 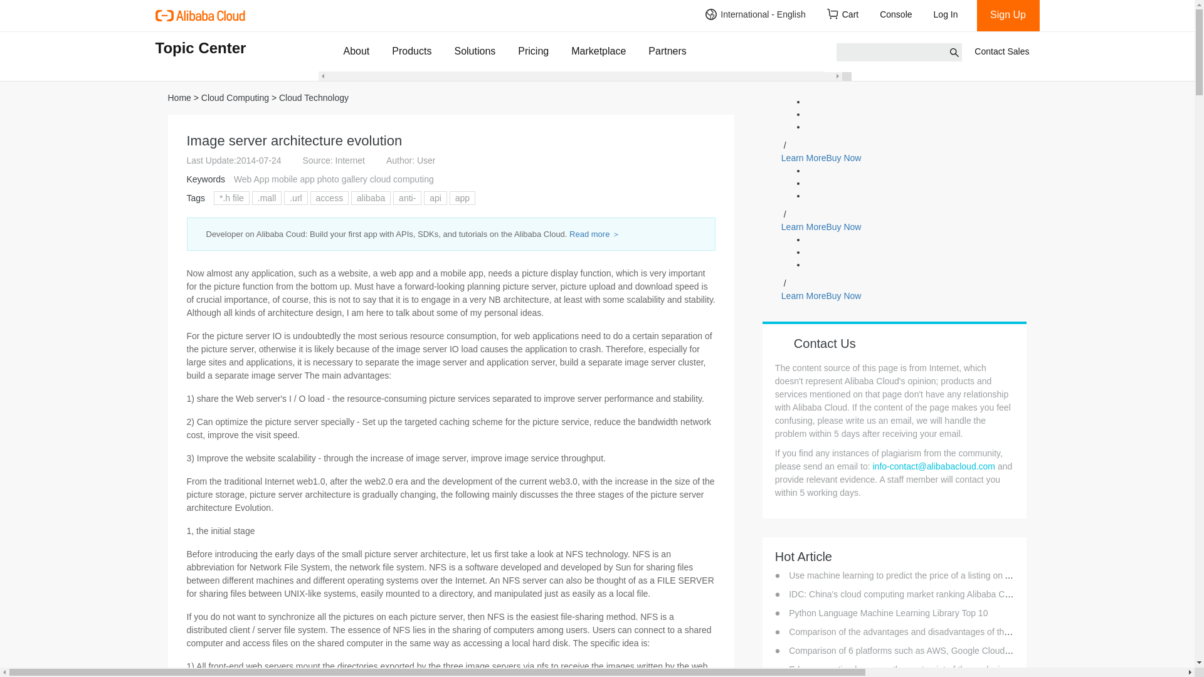 I want to click on Contact Sales, so click(x=1001, y=51).